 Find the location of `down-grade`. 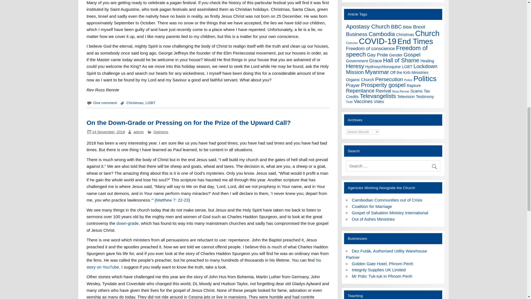

down-grade is located at coordinates (127, 223).